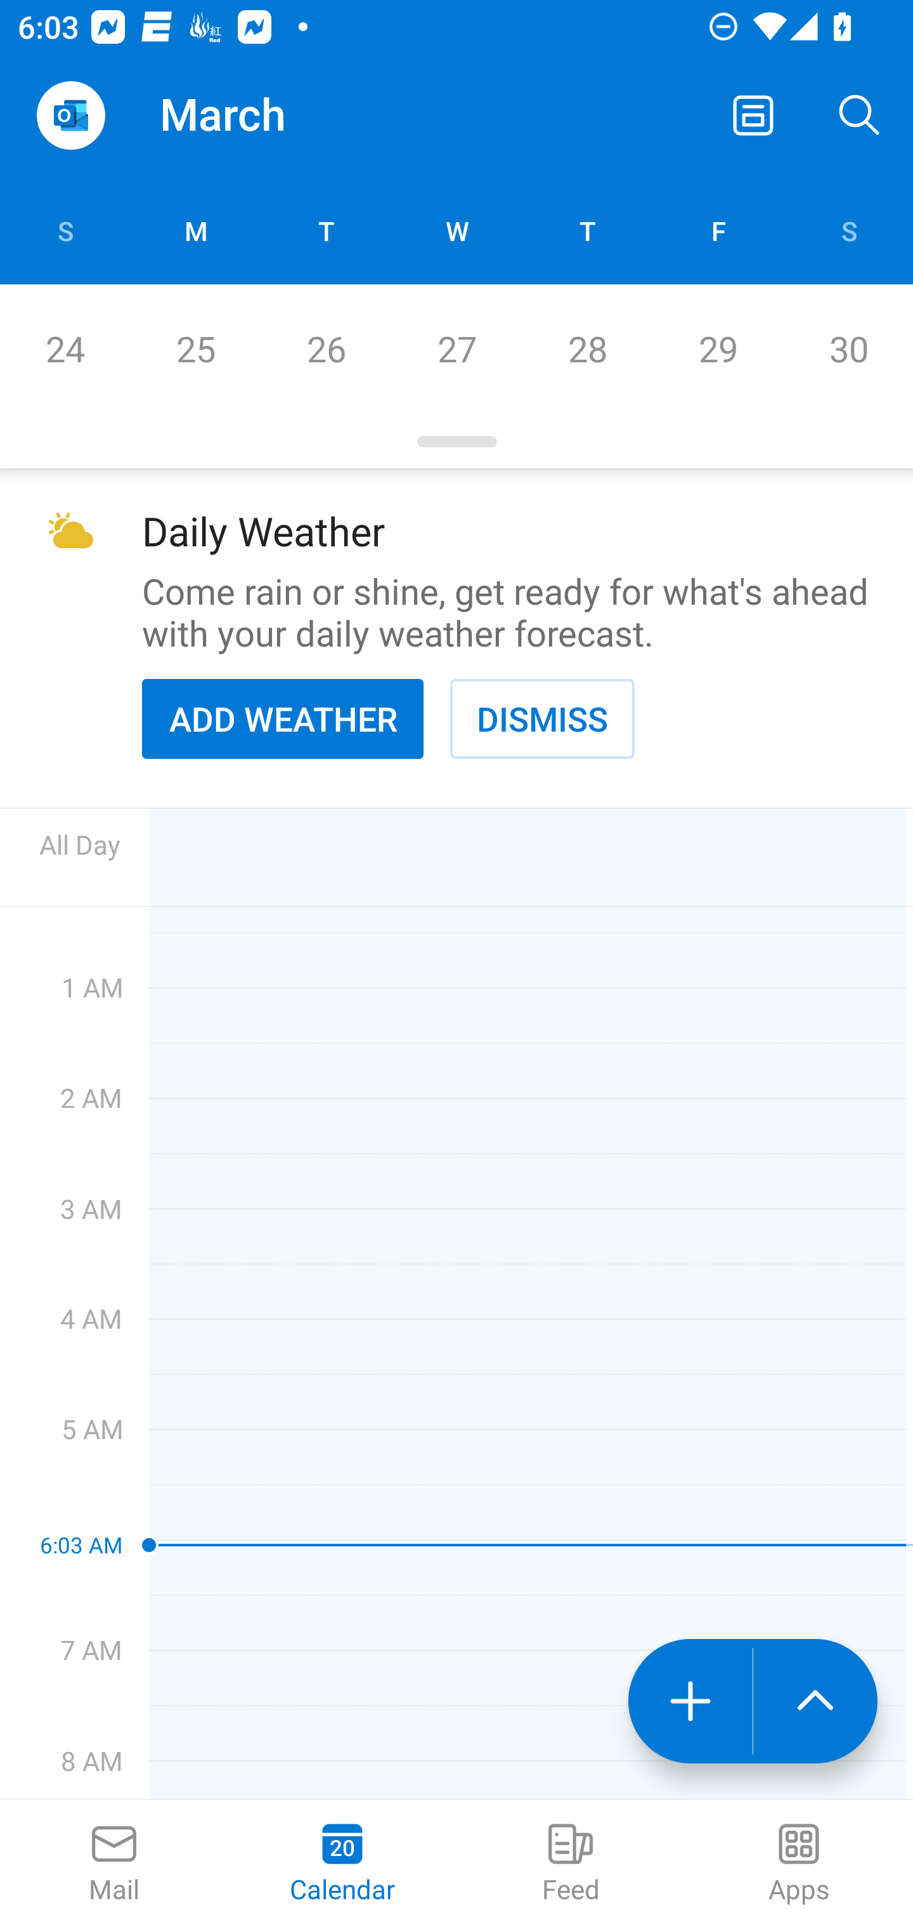 Image resolution: width=913 pixels, height=1929 pixels. What do you see at coordinates (257, 115) in the screenshot?
I see `March March 2024, day picker` at bounding box center [257, 115].